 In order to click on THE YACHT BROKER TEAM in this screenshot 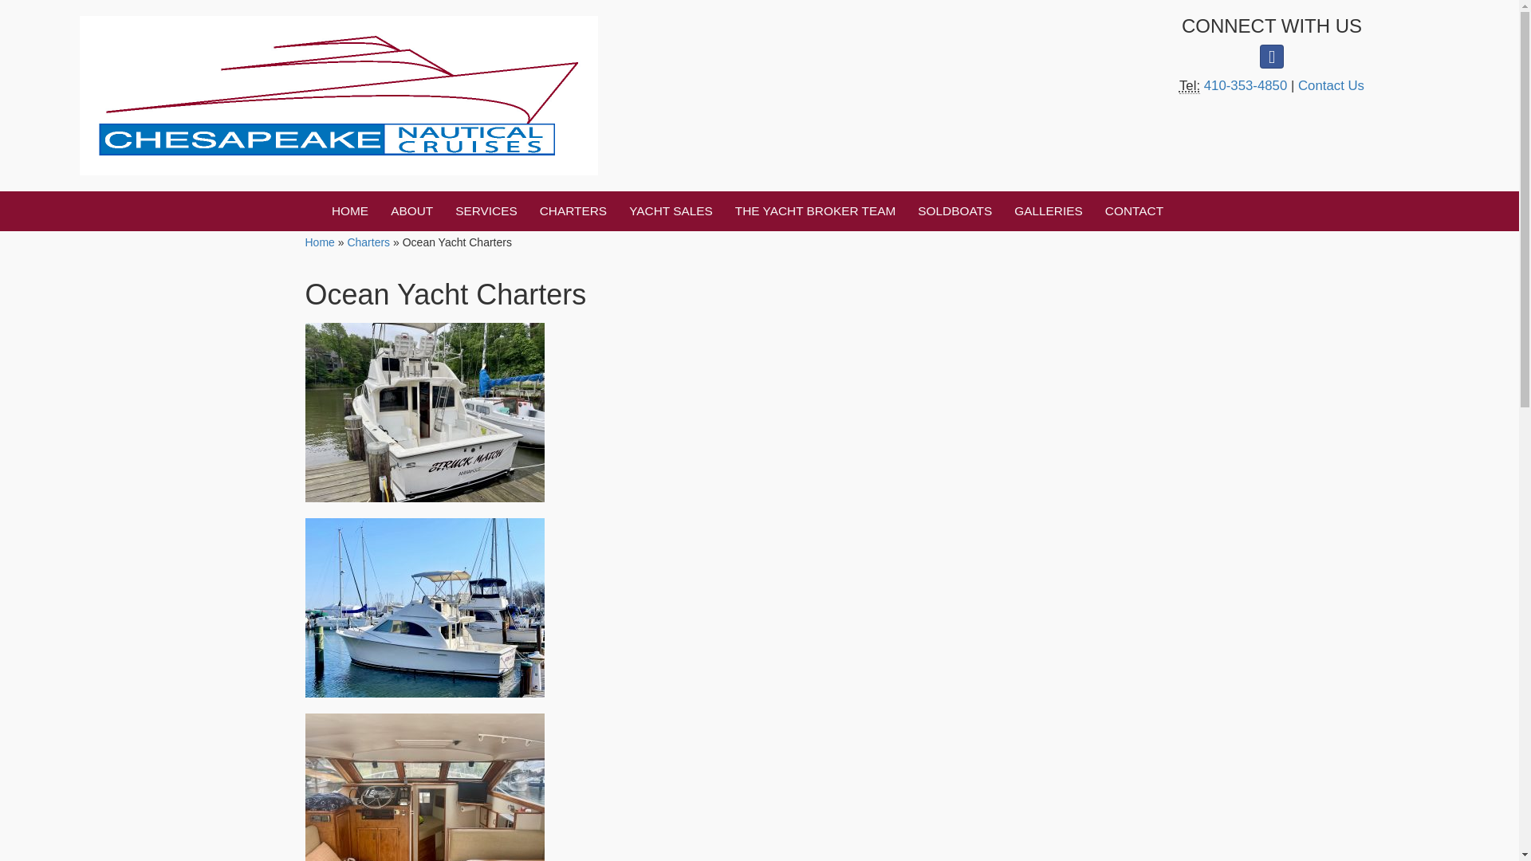, I will do `click(816, 210)`.